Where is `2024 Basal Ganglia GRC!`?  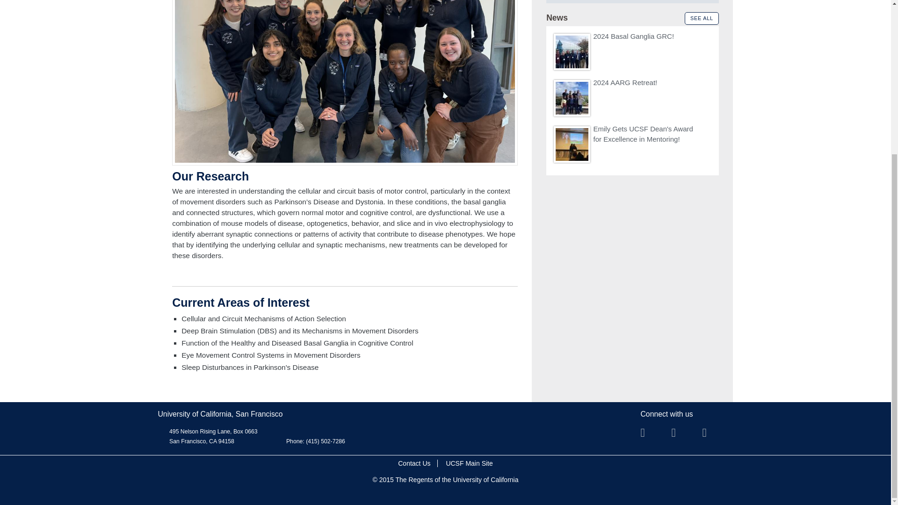
2024 Basal Ganglia GRC! is located at coordinates (633, 36).